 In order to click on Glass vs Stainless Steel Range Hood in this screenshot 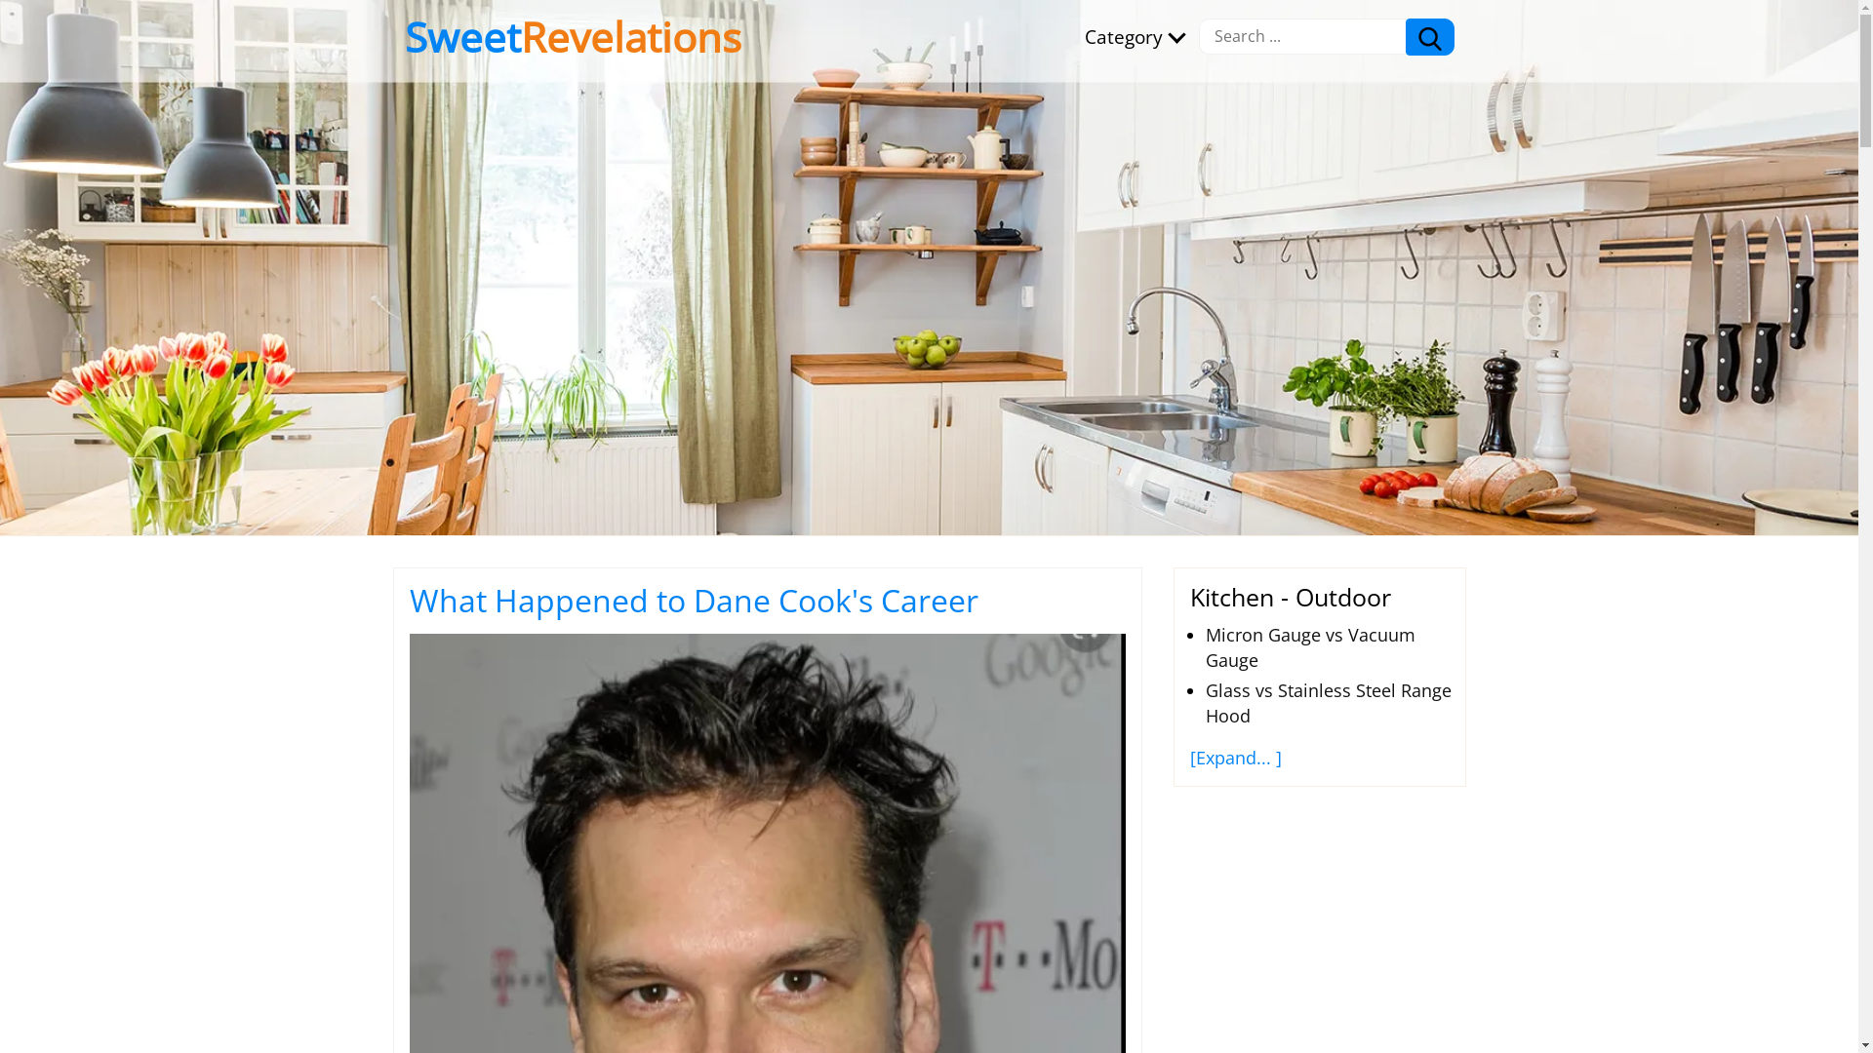, I will do `click(1329, 703)`.